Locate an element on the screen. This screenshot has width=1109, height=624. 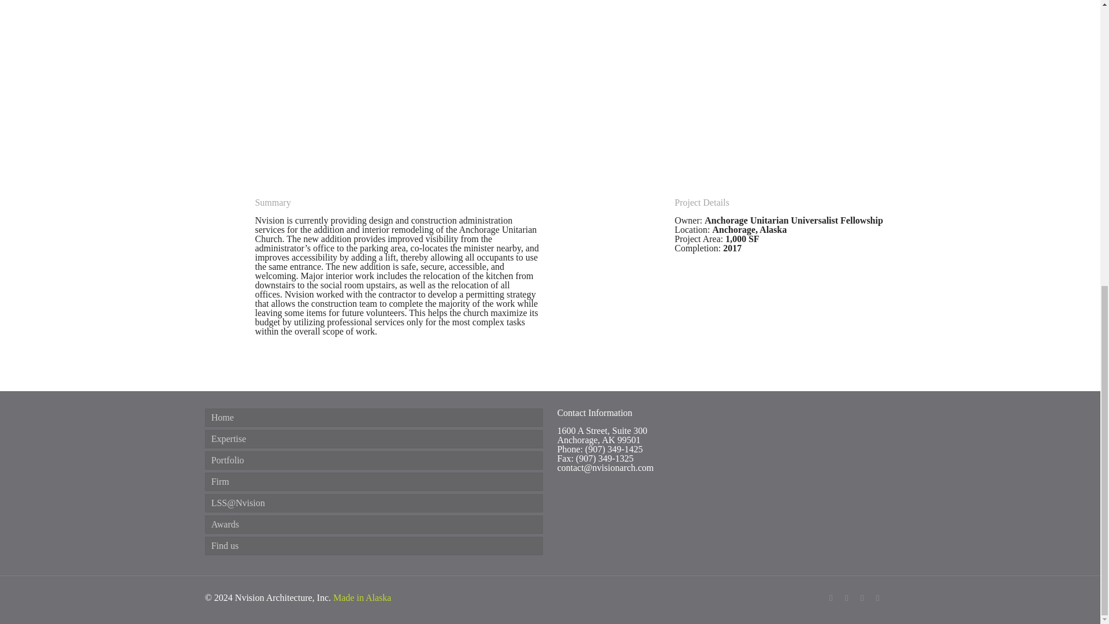
Home is located at coordinates (374, 417).